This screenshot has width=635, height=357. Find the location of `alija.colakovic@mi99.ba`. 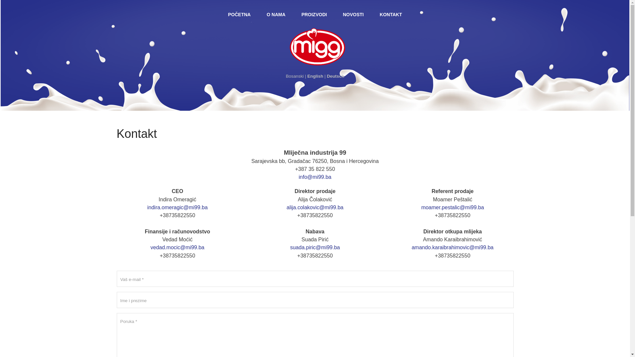

alija.colakovic@mi99.ba is located at coordinates (315, 208).